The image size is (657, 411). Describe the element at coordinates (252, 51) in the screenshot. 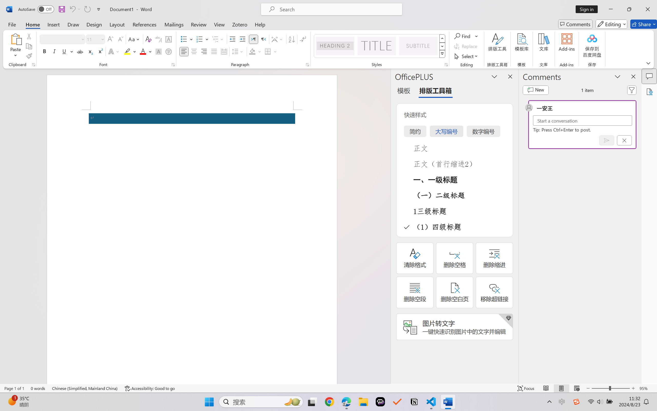

I see `Shading No Color` at that location.